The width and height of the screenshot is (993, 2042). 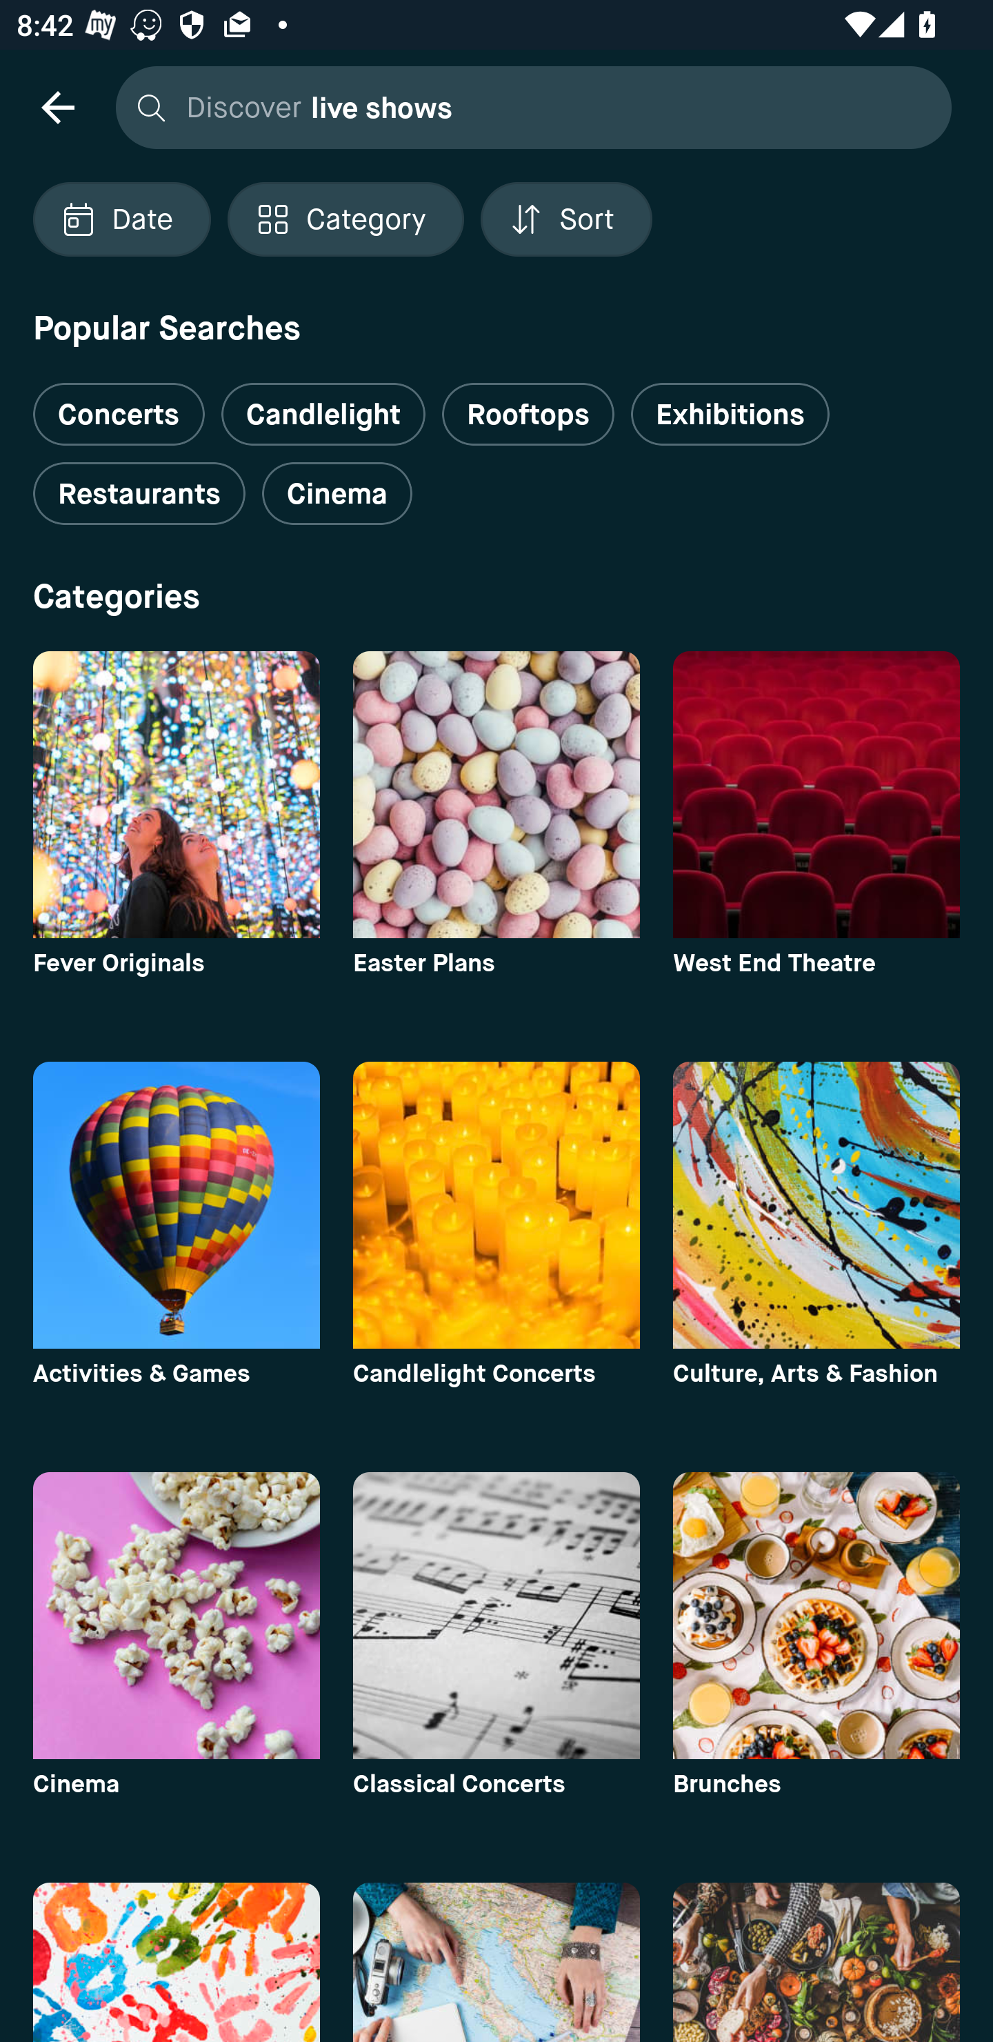 I want to click on category image, so click(x=496, y=794).